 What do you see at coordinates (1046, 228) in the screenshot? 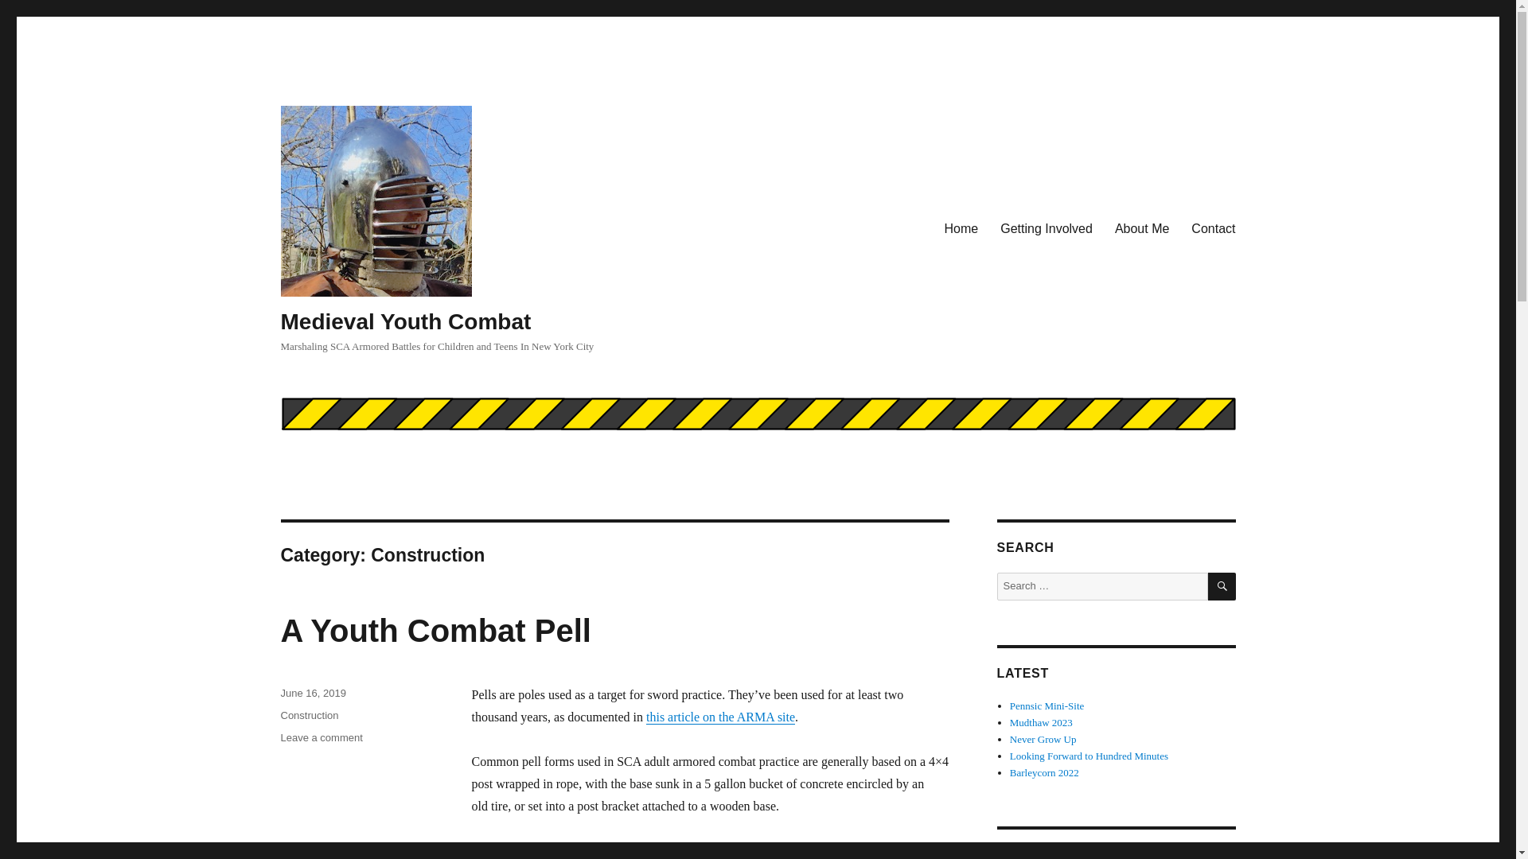
I see `About Me` at bounding box center [1046, 228].